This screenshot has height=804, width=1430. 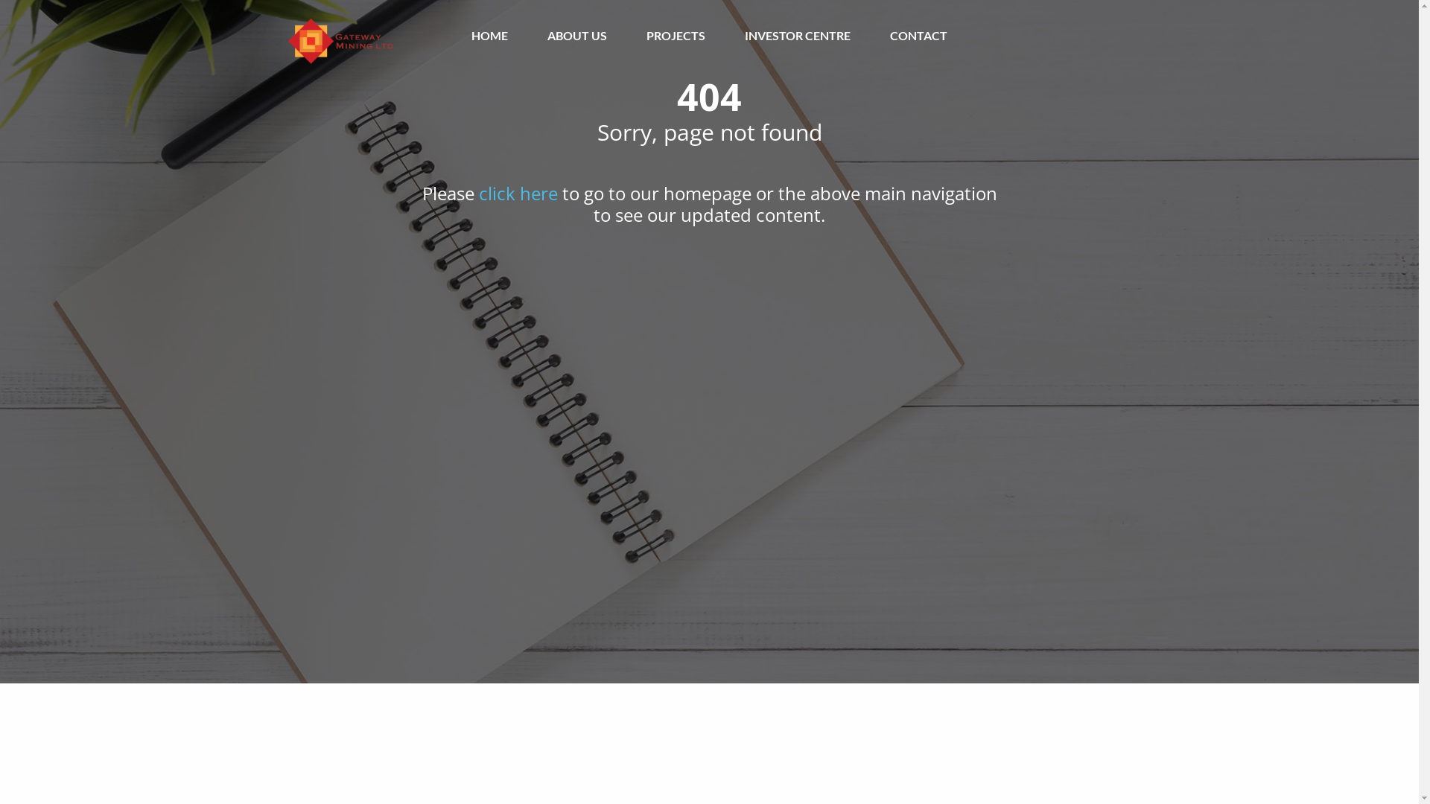 What do you see at coordinates (919, 36) in the screenshot?
I see `CONTACT` at bounding box center [919, 36].